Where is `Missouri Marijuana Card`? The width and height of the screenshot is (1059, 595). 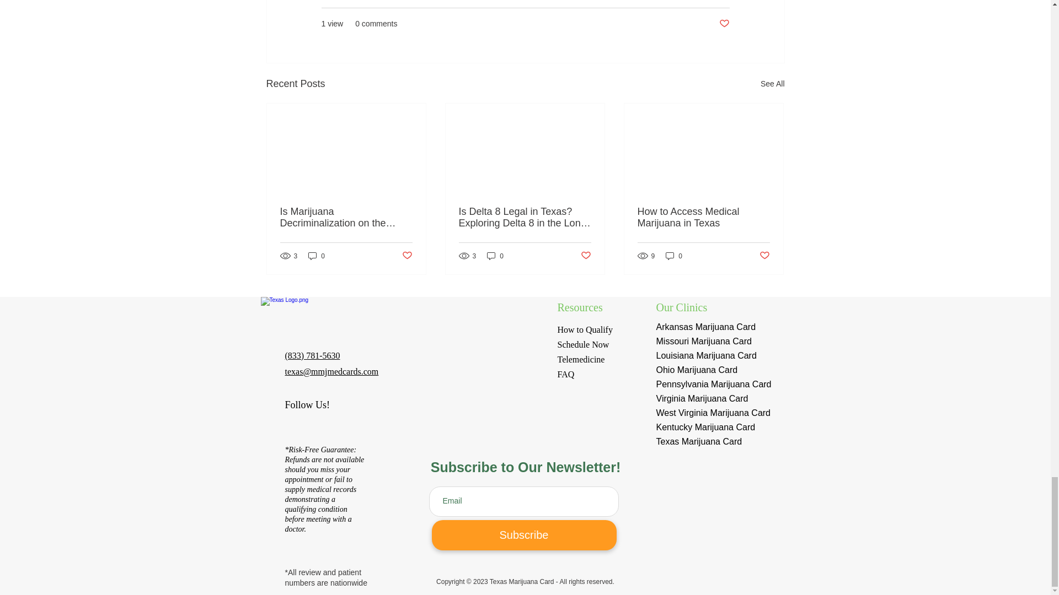
Missouri Marijuana Card is located at coordinates (704, 341).